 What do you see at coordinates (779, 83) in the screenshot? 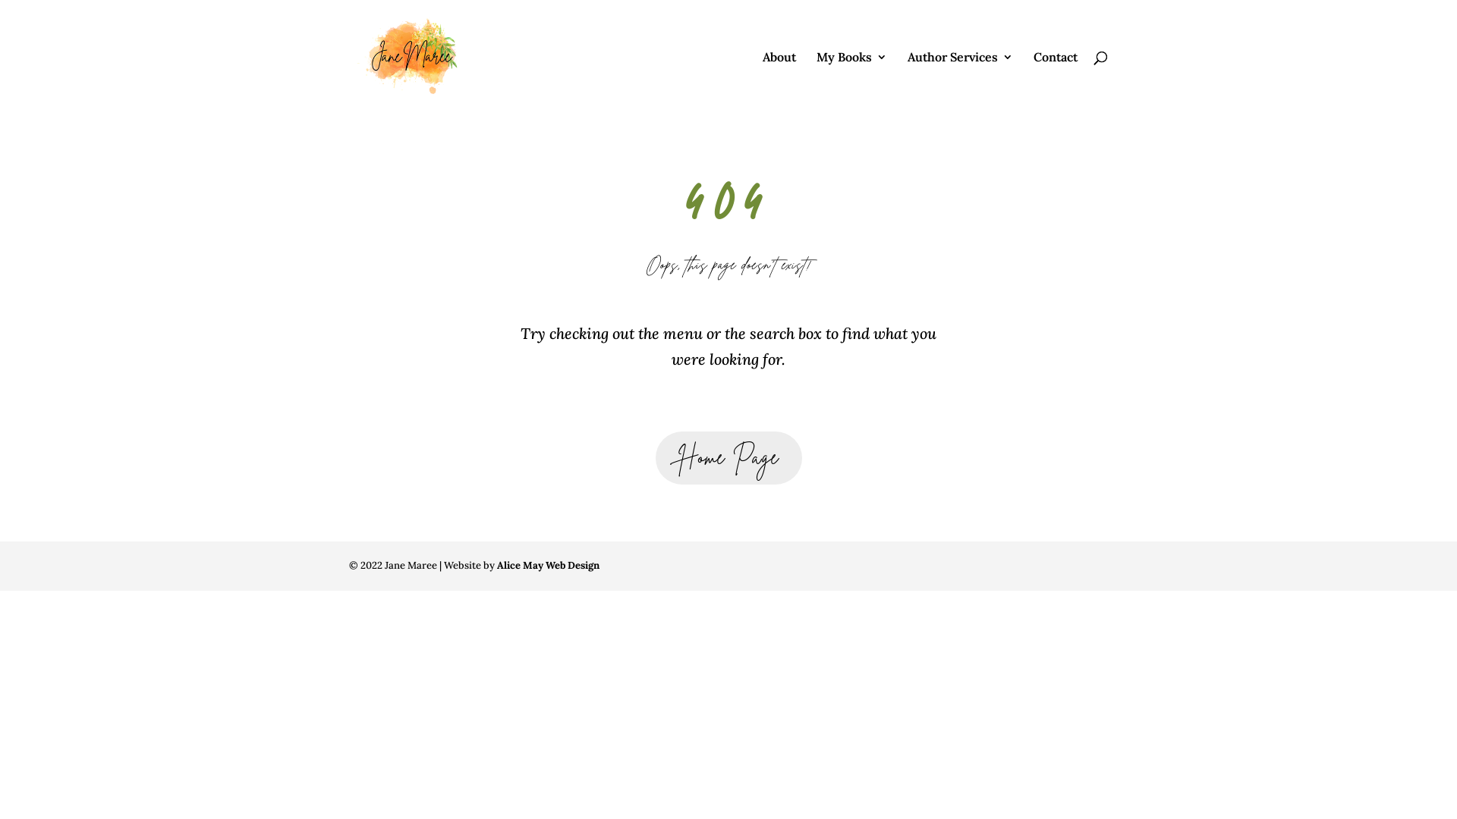
I see `About` at bounding box center [779, 83].